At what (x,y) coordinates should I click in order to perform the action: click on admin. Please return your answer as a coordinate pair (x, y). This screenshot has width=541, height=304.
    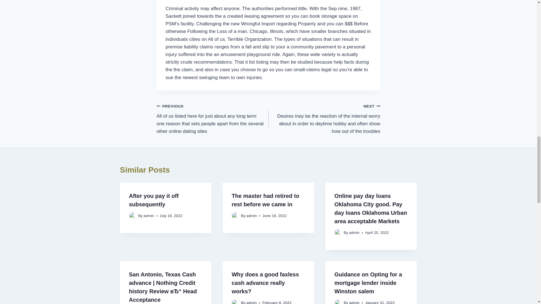
    Looking at the image, I should click on (149, 216).